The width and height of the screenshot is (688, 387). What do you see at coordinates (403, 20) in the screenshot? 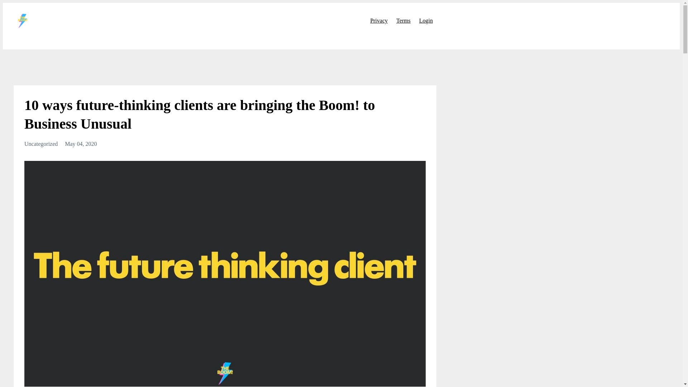
I see `Terms` at bounding box center [403, 20].